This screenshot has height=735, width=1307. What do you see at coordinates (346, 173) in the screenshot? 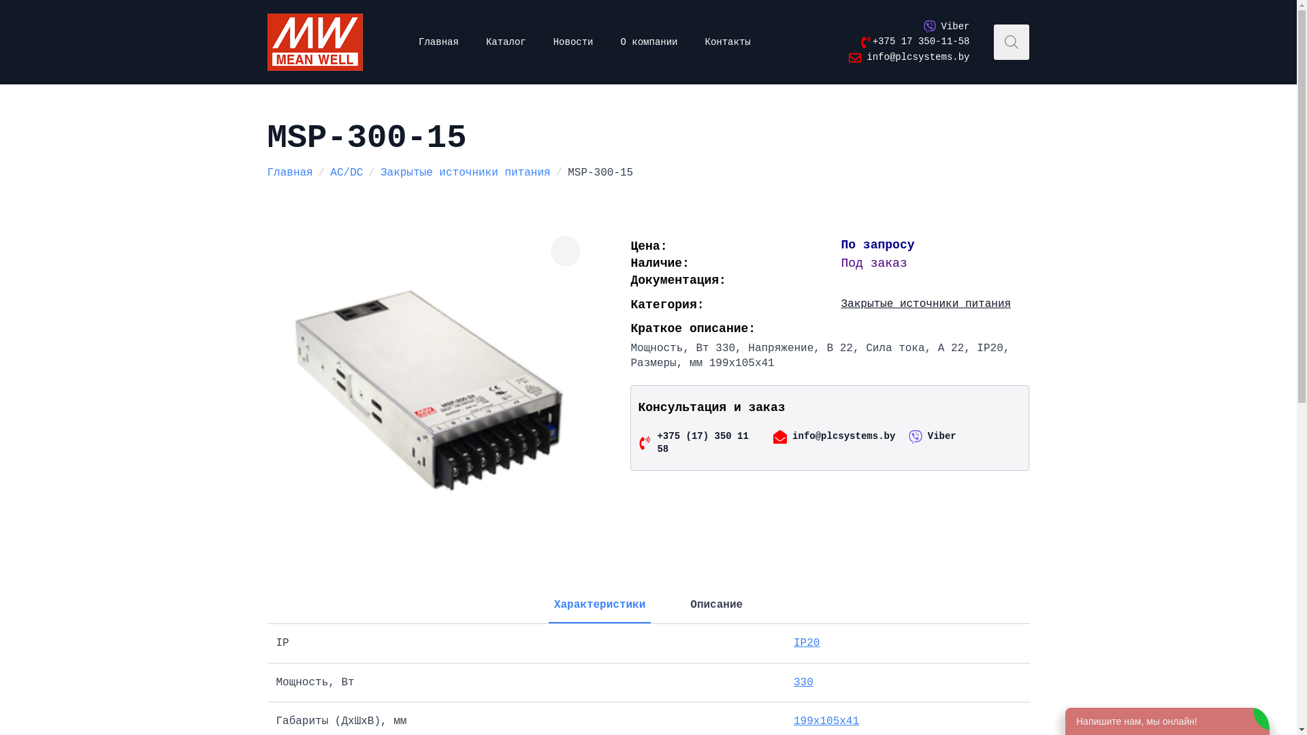
I see `AC/DC` at bounding box center [346, 173].